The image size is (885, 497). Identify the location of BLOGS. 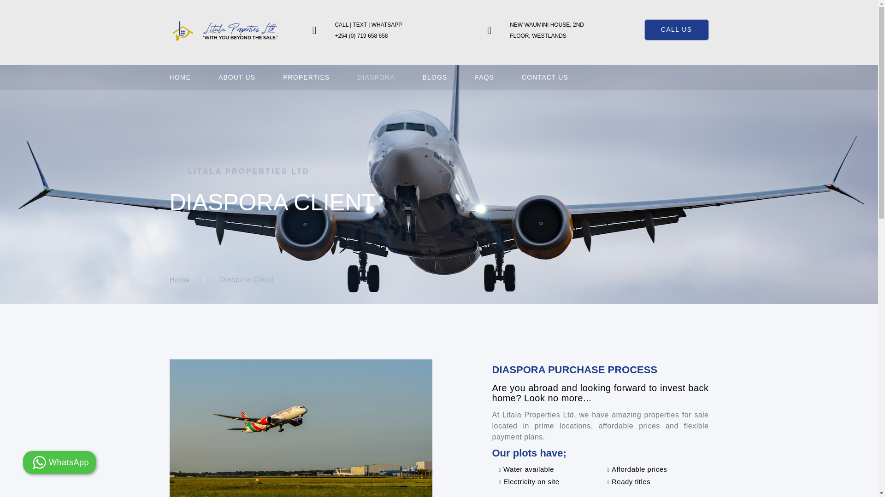
(435, 77).